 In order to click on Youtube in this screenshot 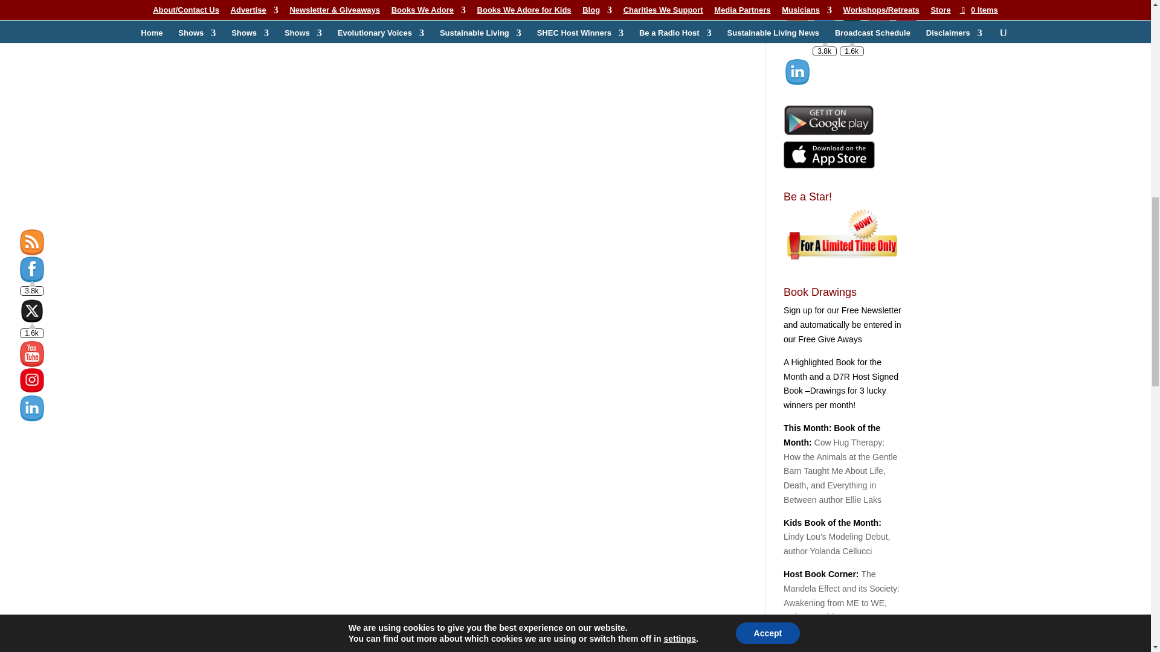, I will do `click(878, 30)`.